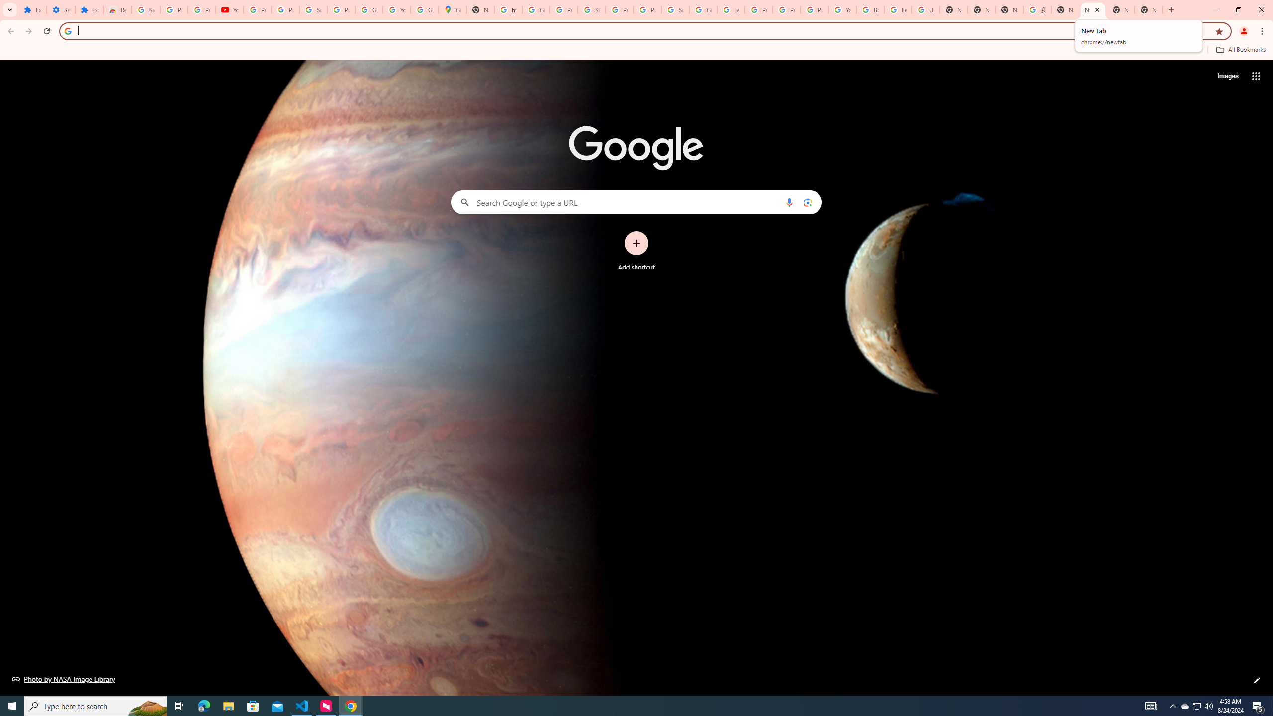  What do you see at coordinates (842, 10) in the screenshot?
I see `YouTube` at bounding box center [842, 10].